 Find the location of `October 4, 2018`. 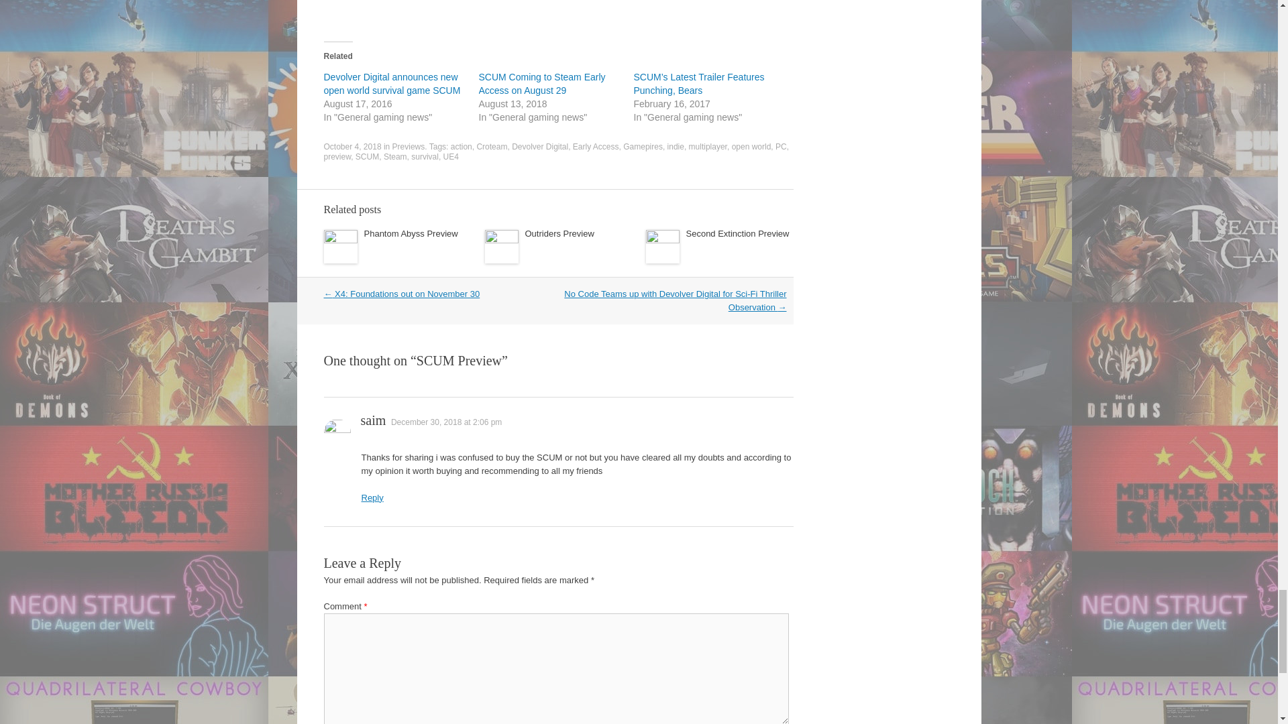

October 4, 2018 is located at coordinates (352, 146).